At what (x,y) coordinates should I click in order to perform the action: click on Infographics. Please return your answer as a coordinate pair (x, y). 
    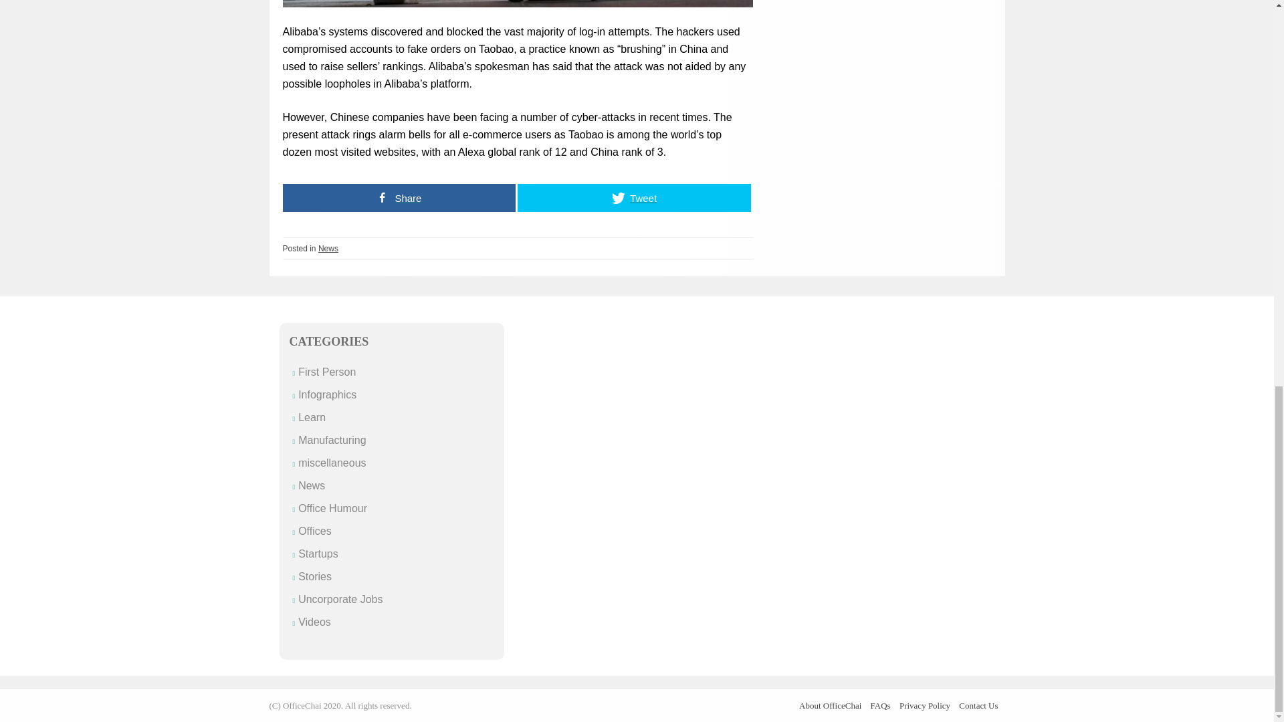
    Looking at the image, I should click on (327, 394).